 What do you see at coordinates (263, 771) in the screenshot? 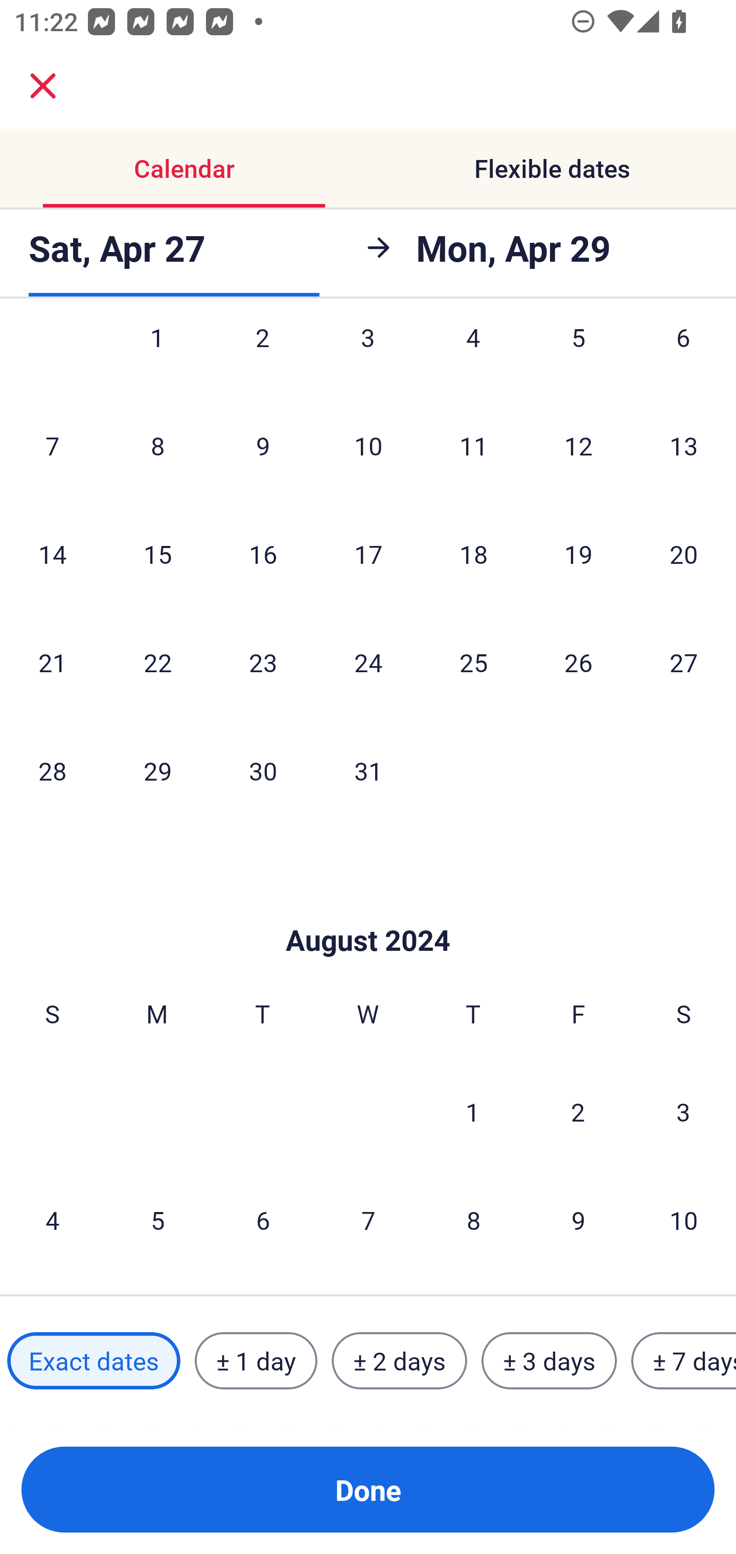
I see `30 Tuesday, July 30, 2024` at bounding box center [263, 771].